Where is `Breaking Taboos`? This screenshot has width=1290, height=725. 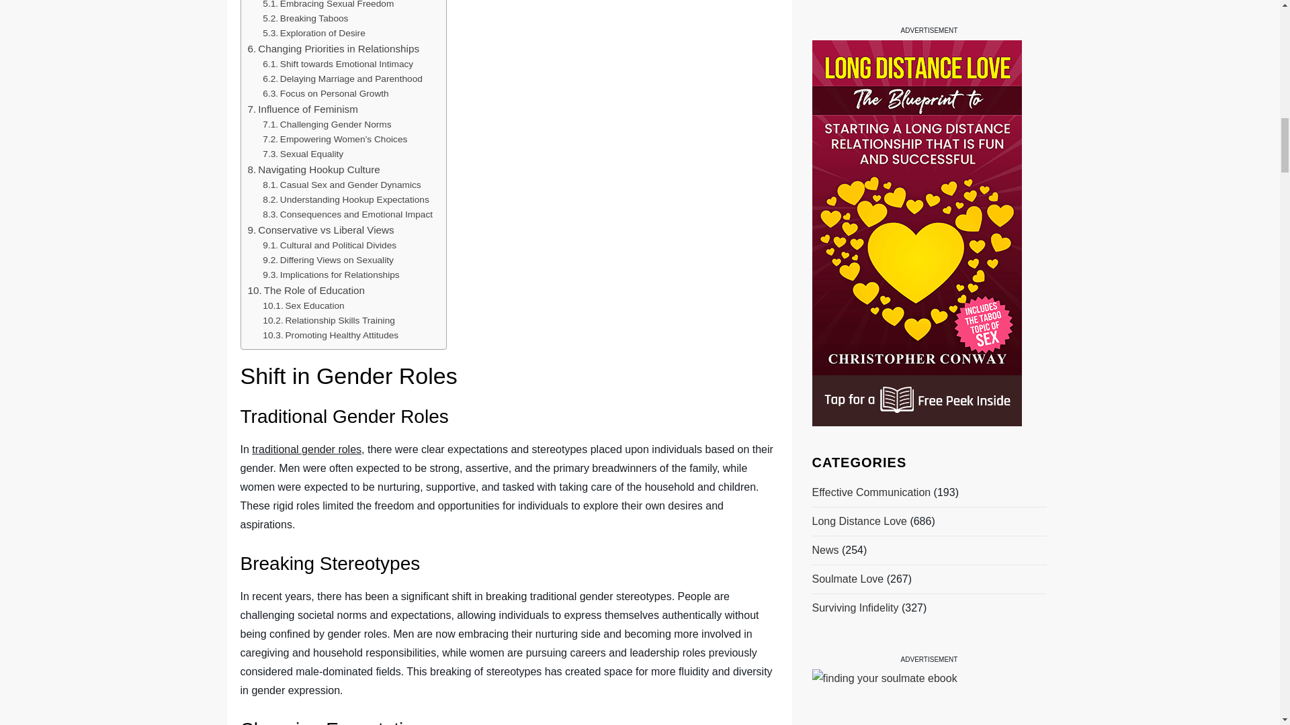 Breaking Taboos is located at coordinates (305, 19).